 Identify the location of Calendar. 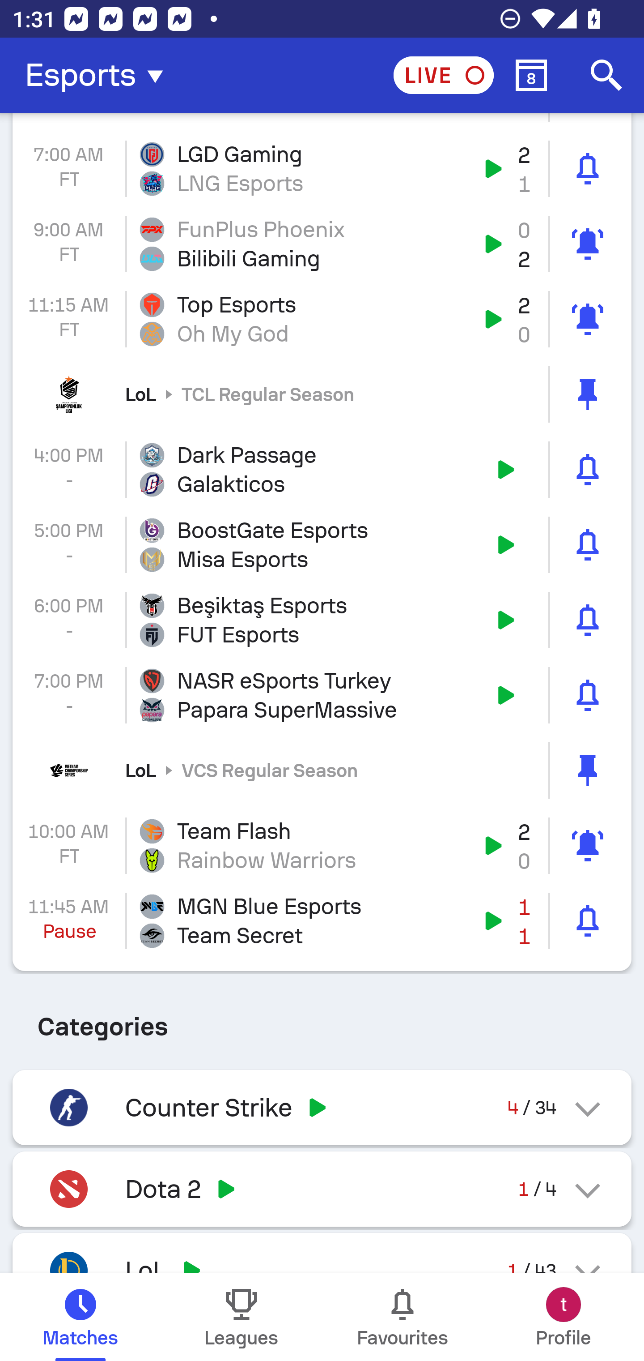
(531, 75).